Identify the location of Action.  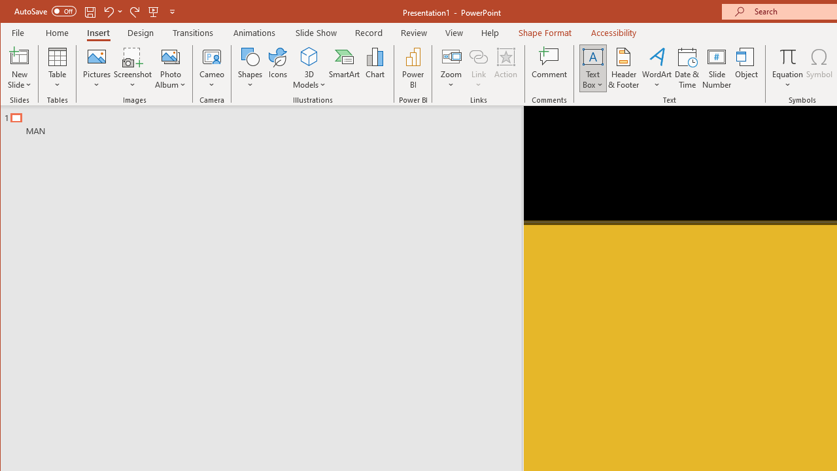
(505, 68).